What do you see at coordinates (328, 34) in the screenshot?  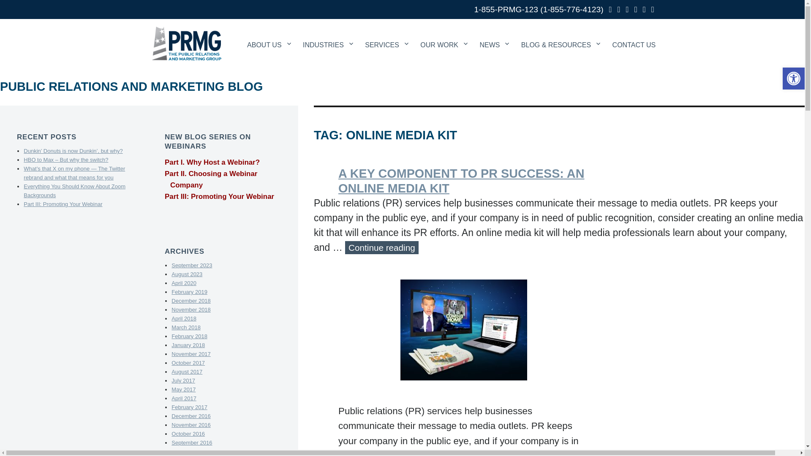 I see `INDUSTRIES` at bounding box center [328, 34].